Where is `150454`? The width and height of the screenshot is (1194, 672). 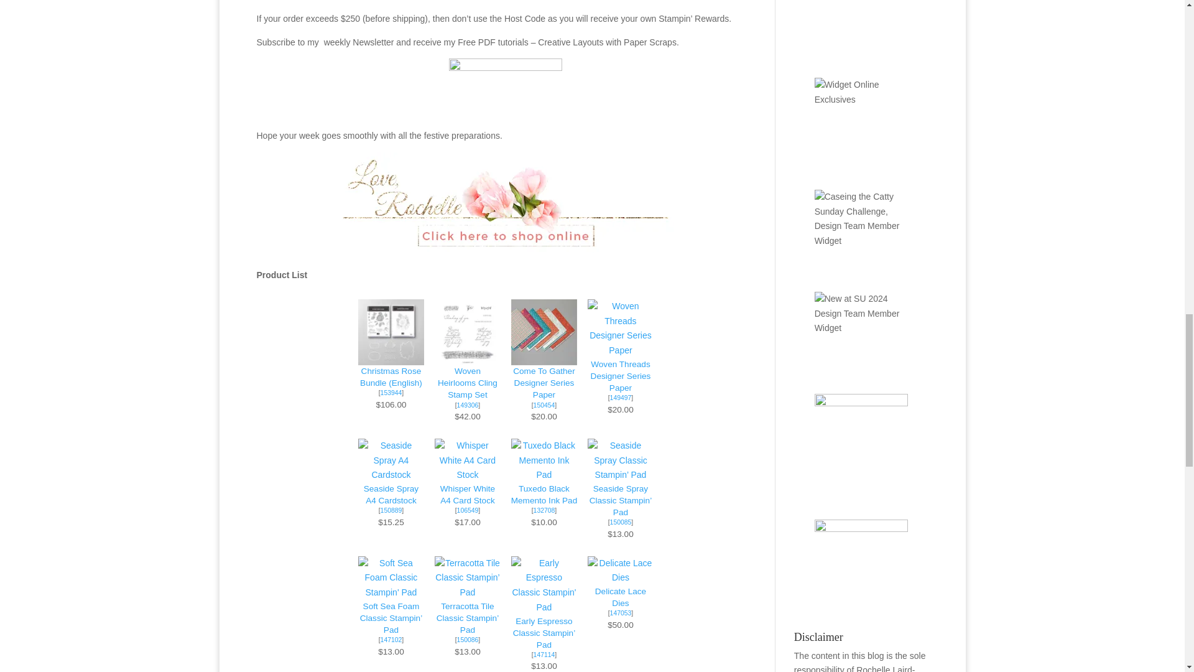 150454 is located at coordinates (544, 404).